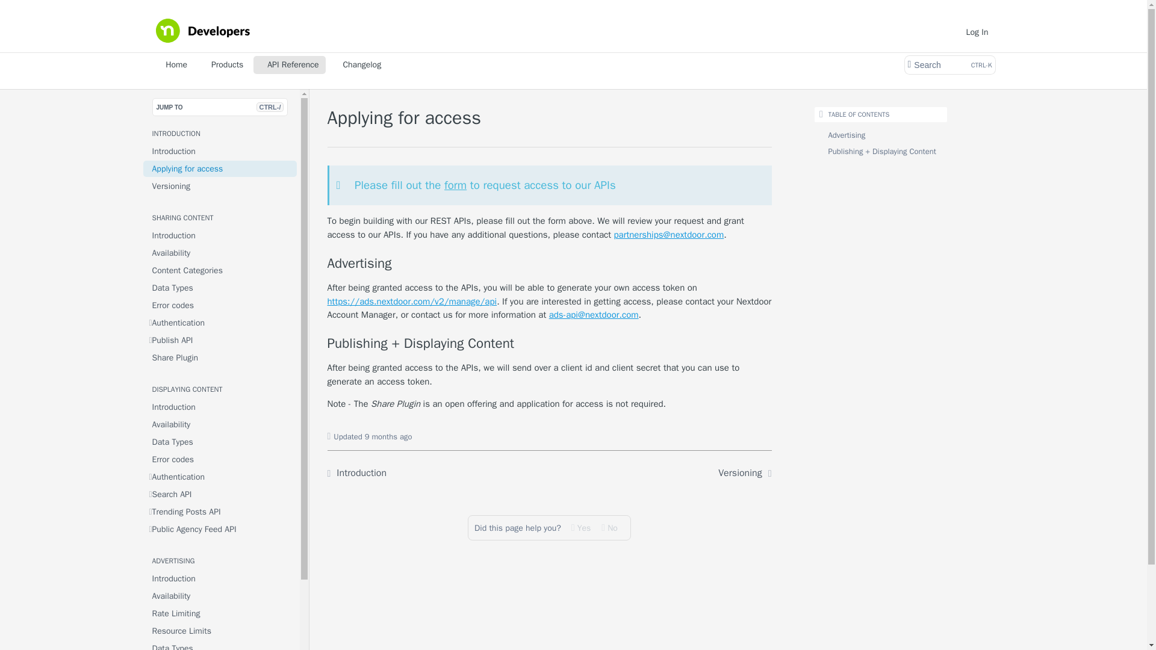 This screenshot has height=650, width=1156. What do you see at coordinates (289, 65) in the screenshot?
I see `API Reference` at bounding box center [289, 65].